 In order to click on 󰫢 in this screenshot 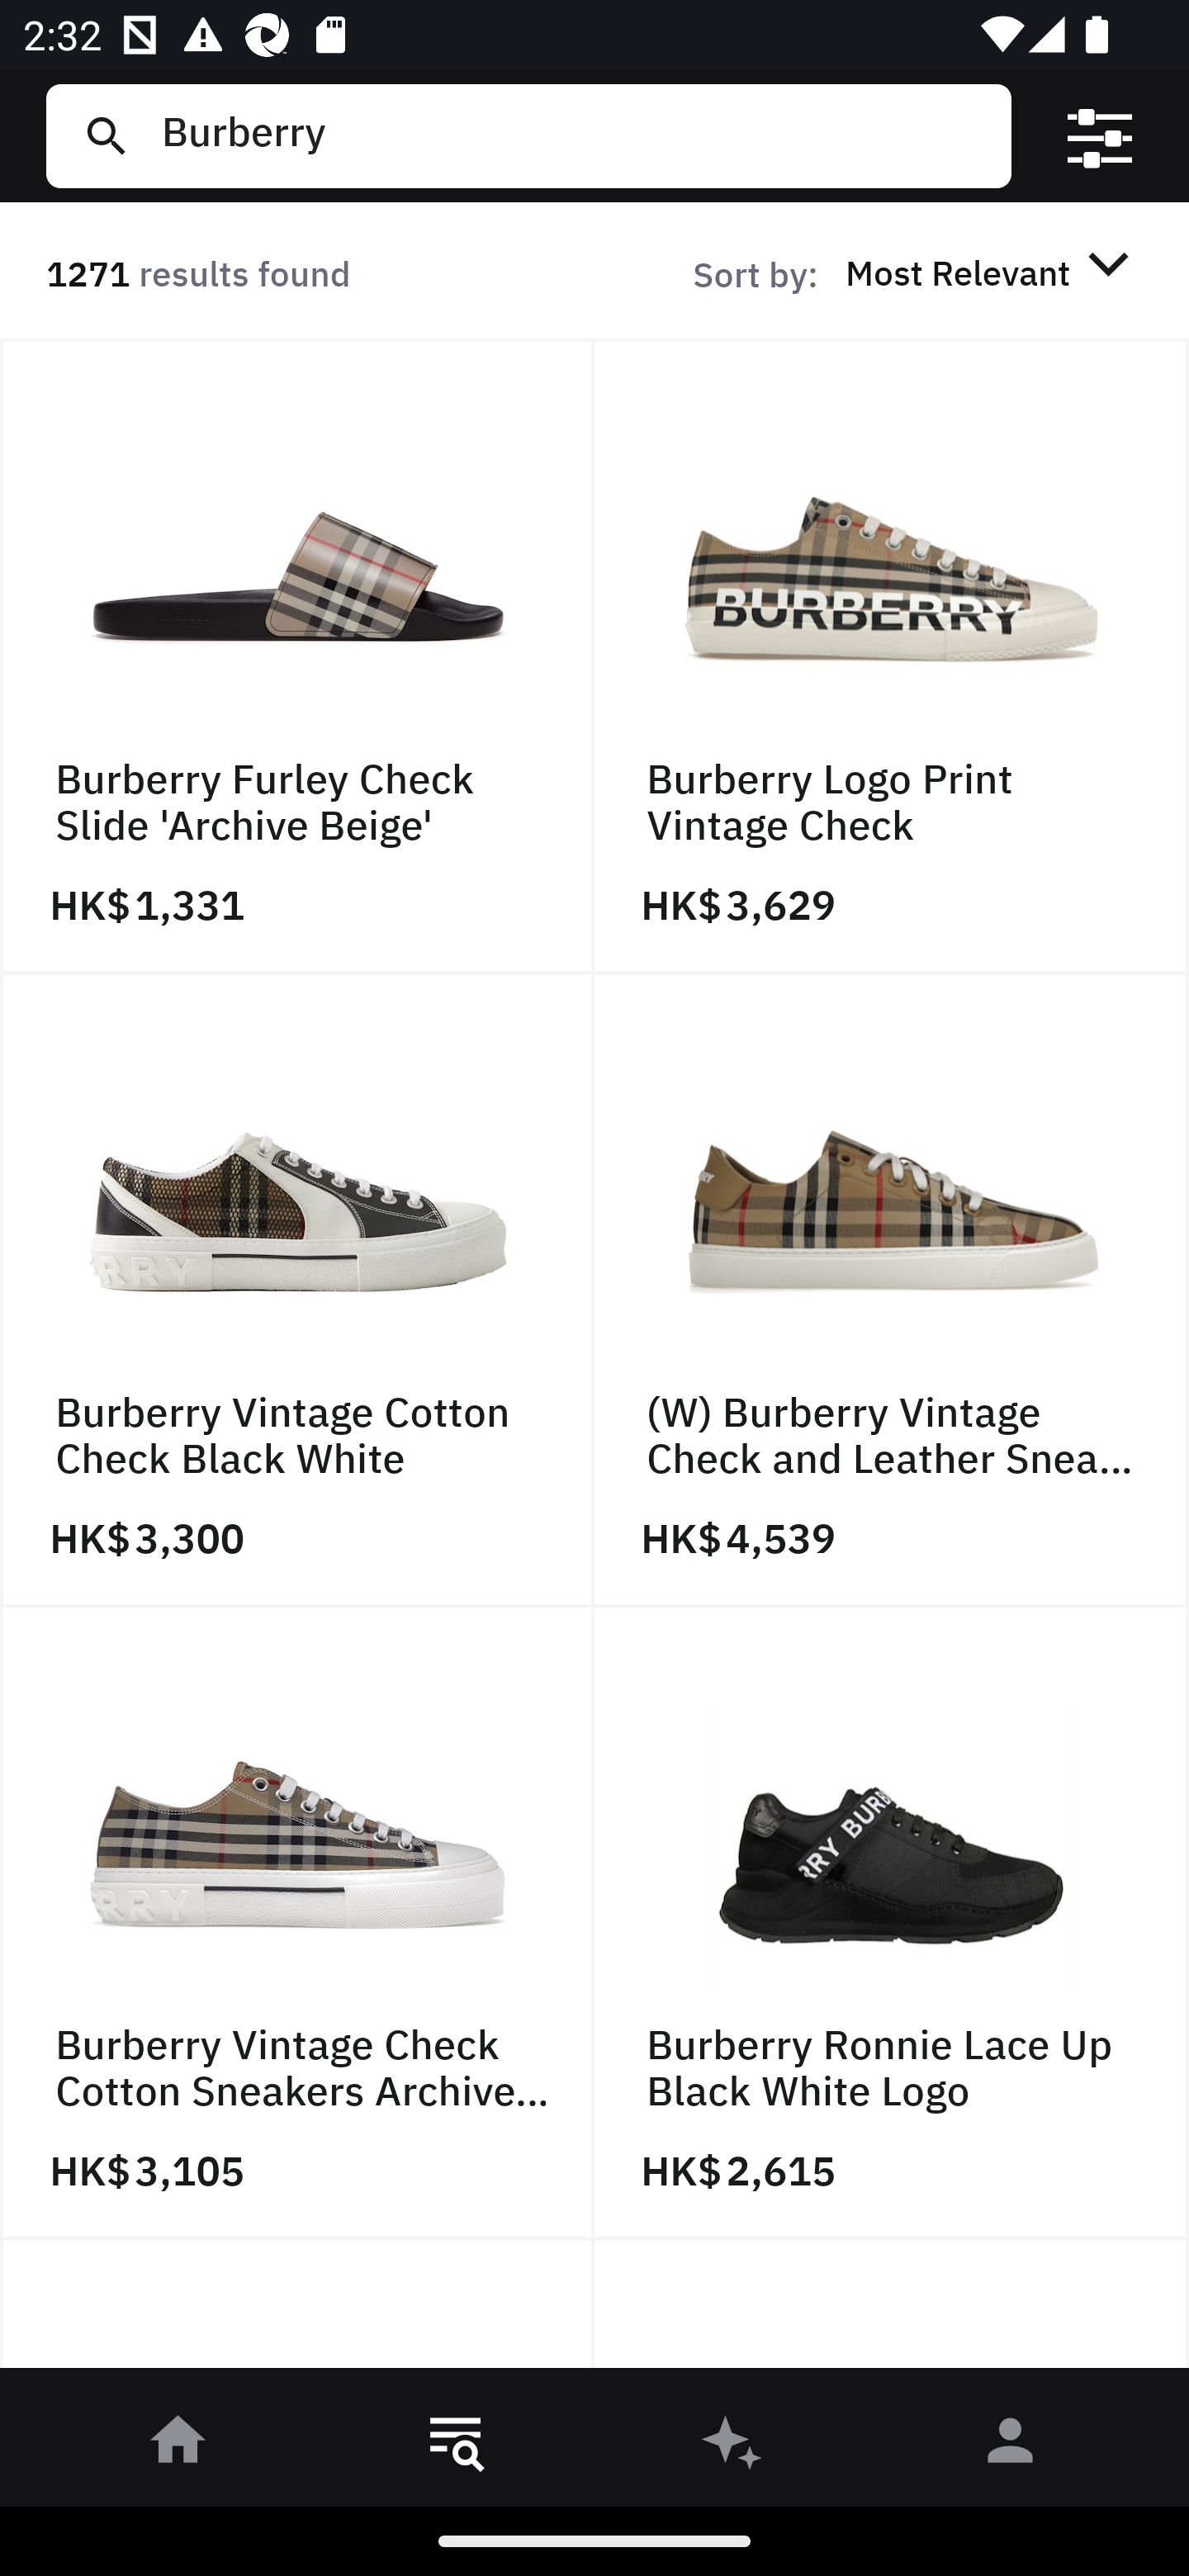, I will do `click(733, 2446)`.